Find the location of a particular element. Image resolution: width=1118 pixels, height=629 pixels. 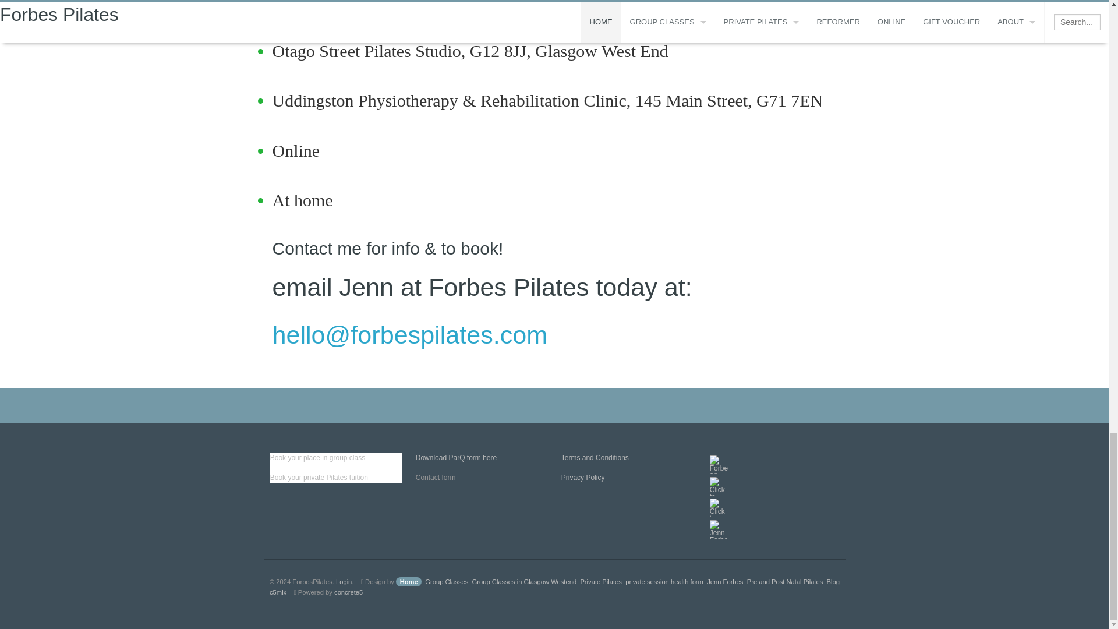

Online ParQ Form is located at coordinates (456, 457).